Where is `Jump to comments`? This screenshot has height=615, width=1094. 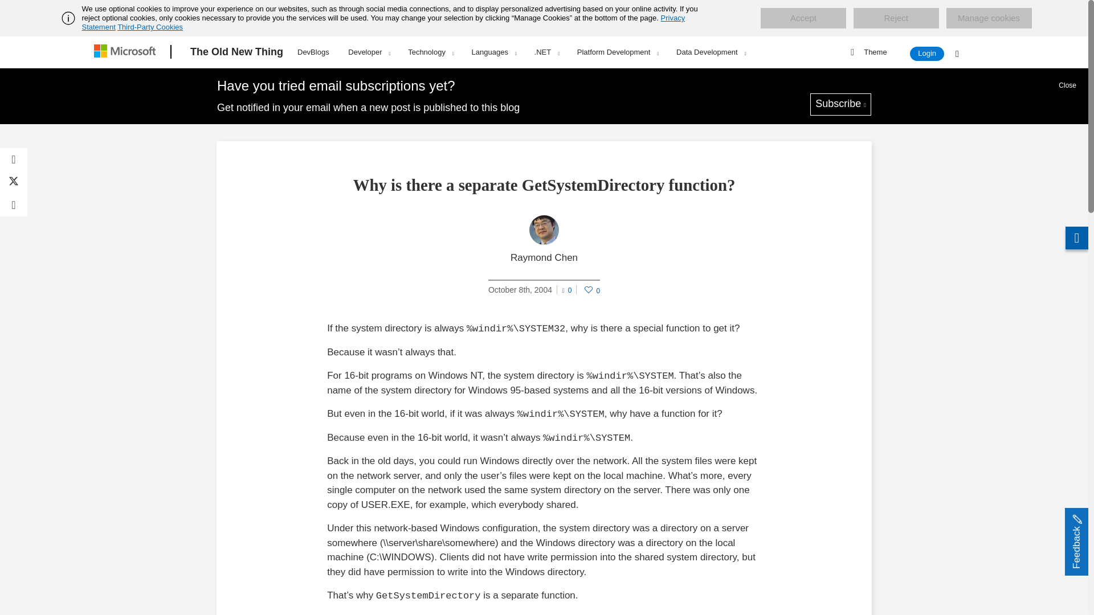
Jump to comments is located at coordinates (567, 289).